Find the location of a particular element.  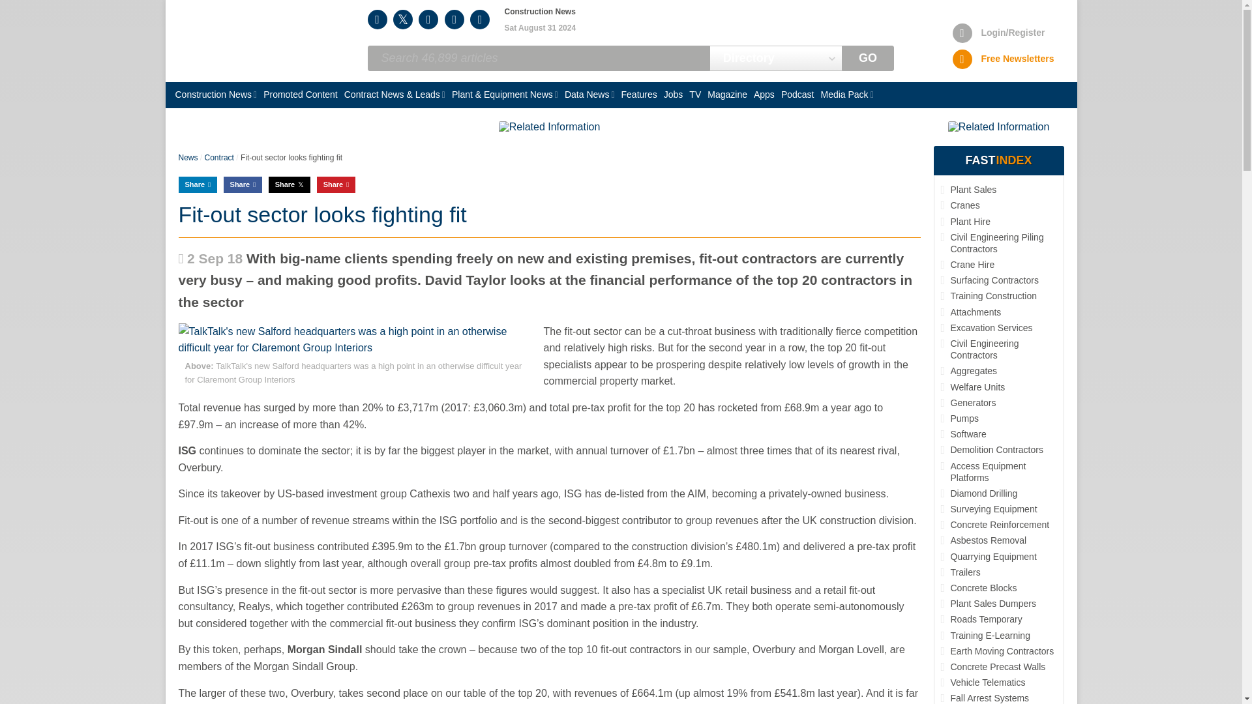

YouTube is located at coordinates (454, 20).